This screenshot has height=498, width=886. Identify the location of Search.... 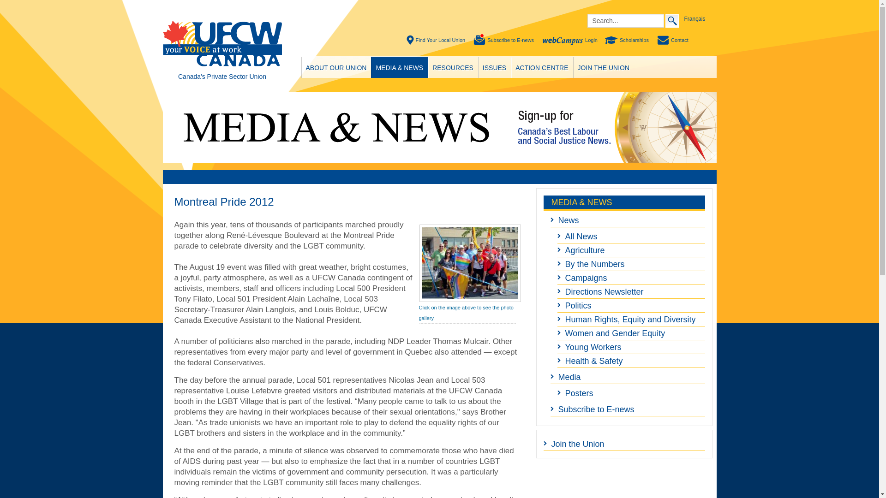
(625, 21).